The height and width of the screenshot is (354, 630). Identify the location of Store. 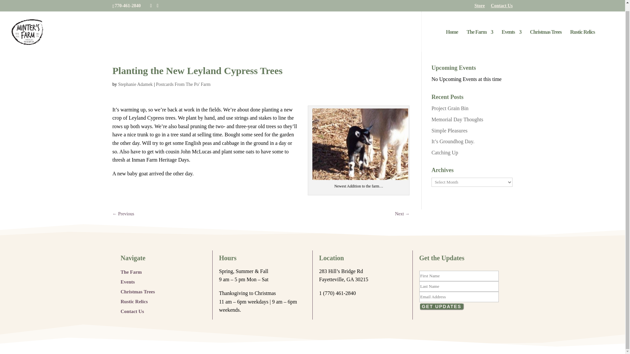
(480, 3).